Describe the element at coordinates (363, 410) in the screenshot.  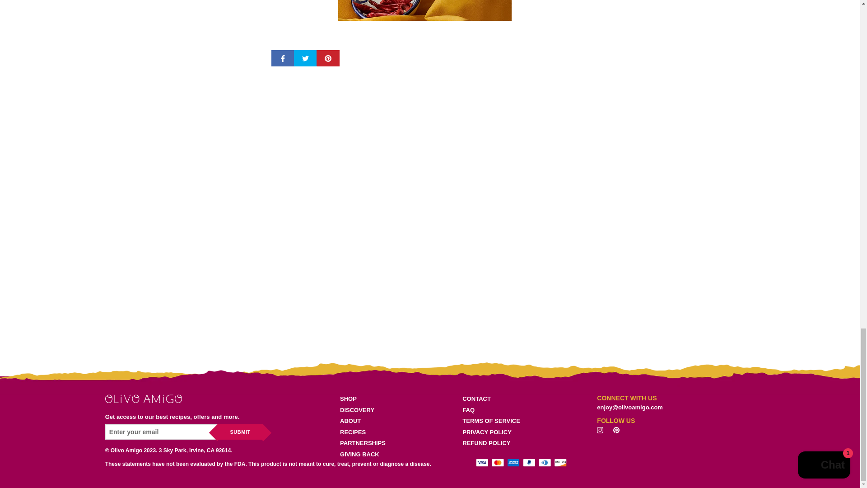
I see `DISCOVERY` at that location.